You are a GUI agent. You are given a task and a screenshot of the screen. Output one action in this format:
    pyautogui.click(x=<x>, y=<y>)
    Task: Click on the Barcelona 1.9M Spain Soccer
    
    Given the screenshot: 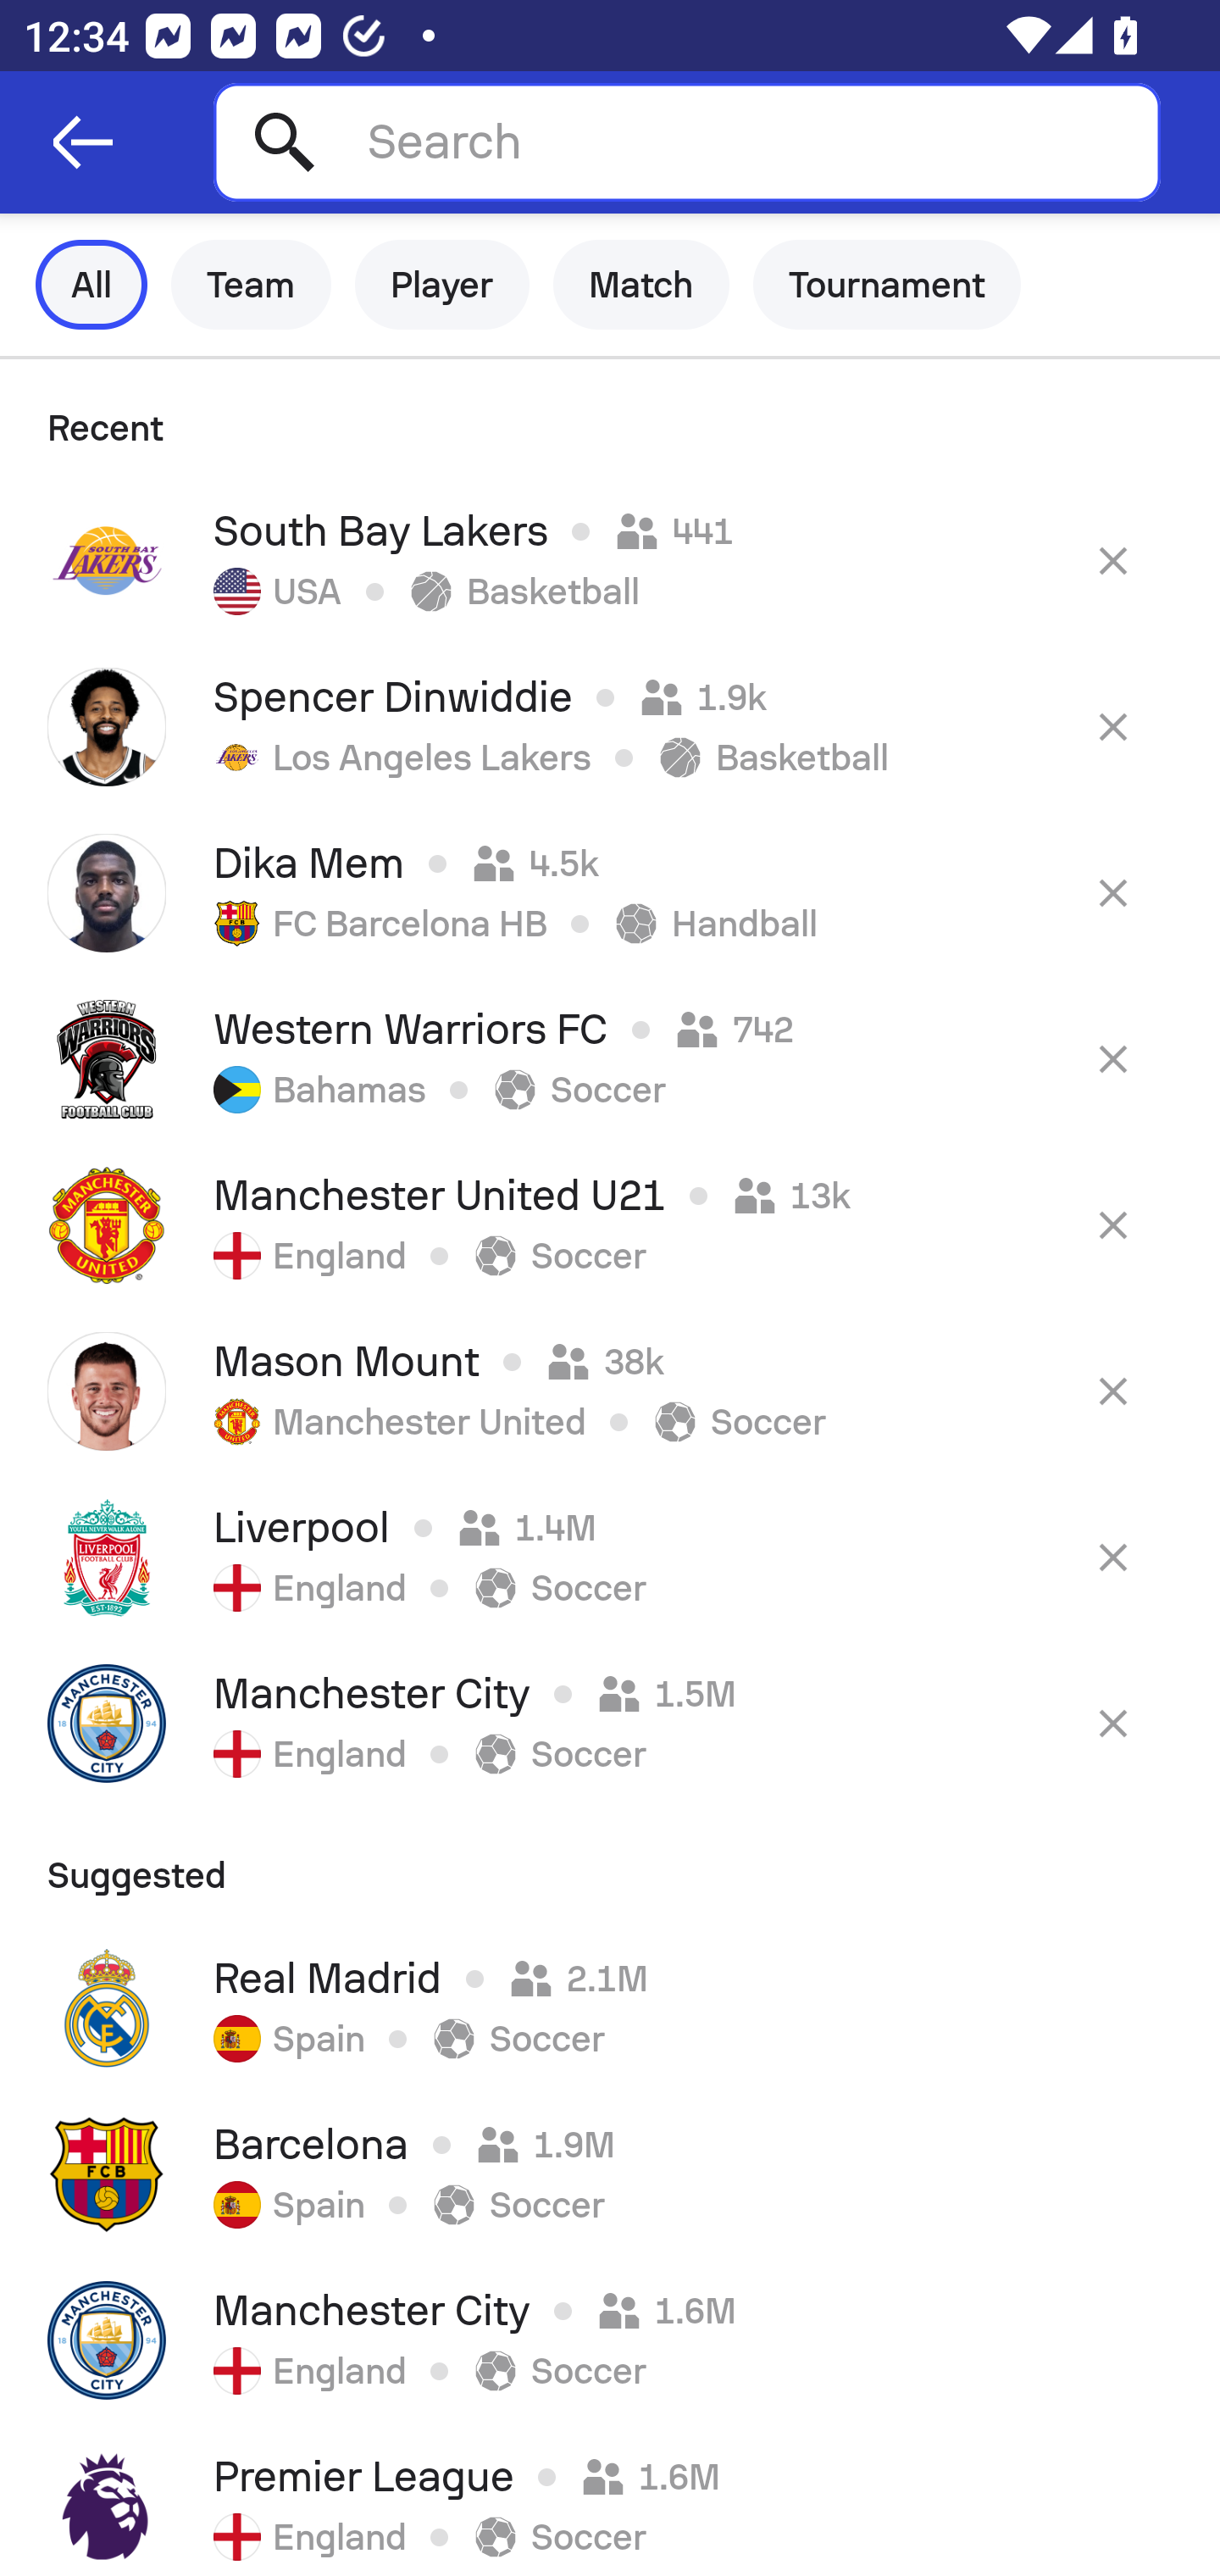 What is the action you would take?
    pyautogui.click(x=610, y=2174)
    